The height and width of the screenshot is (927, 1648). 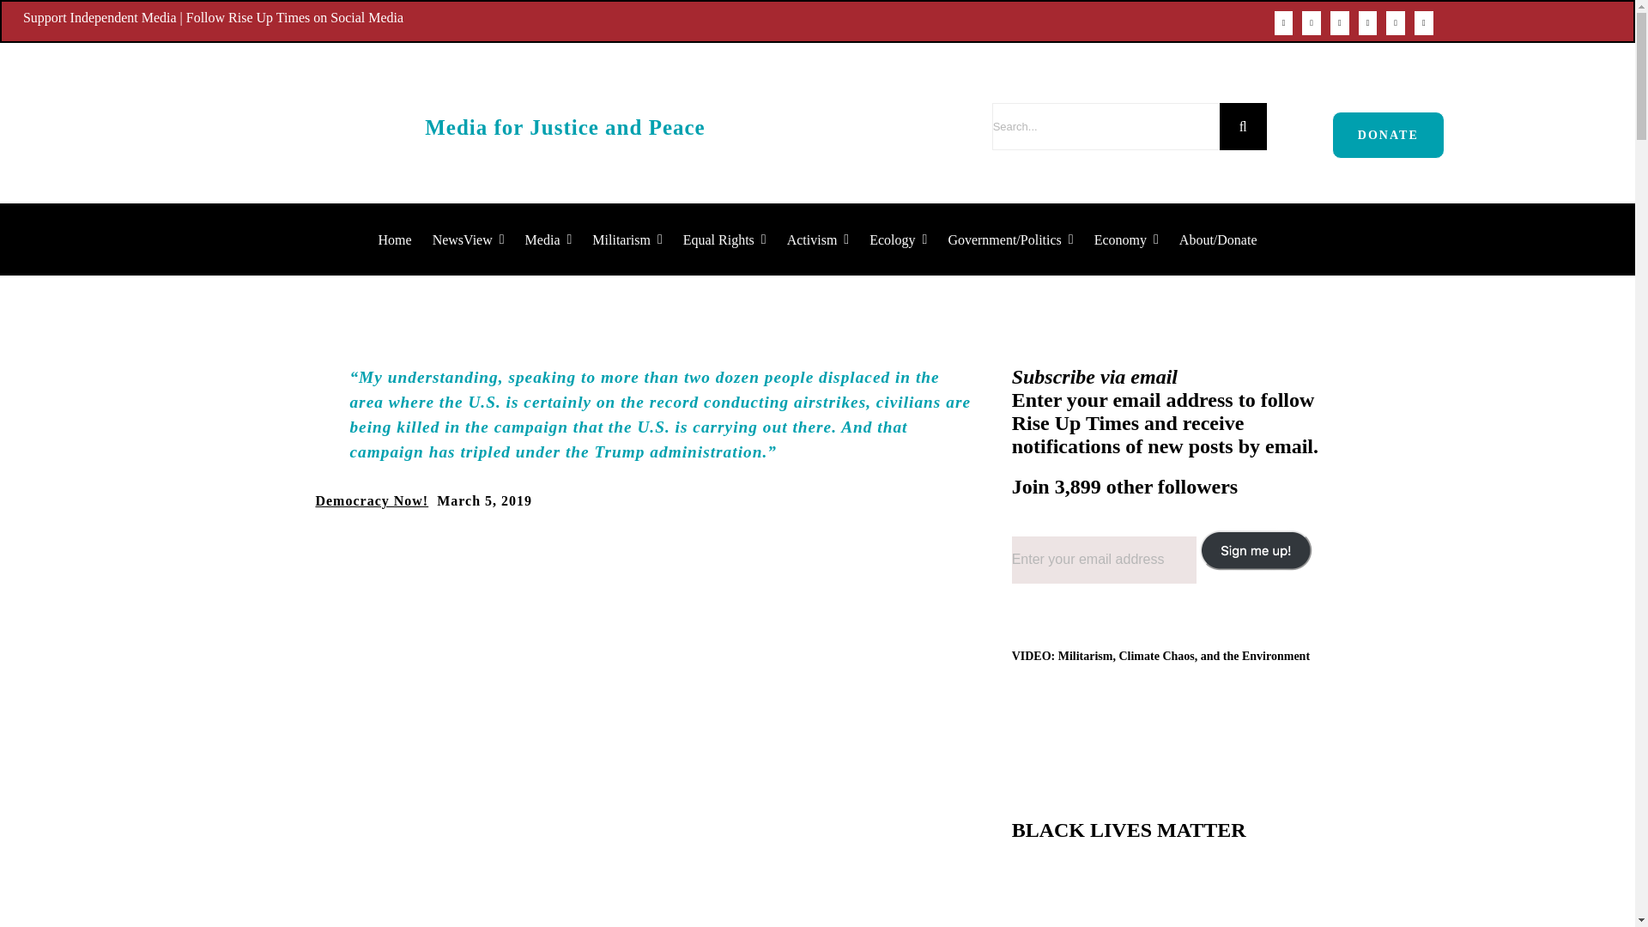 What do you see at coordinates (724, 239) in the screenshot?
I see `Equal Rights` at bounding box center [724, 239].